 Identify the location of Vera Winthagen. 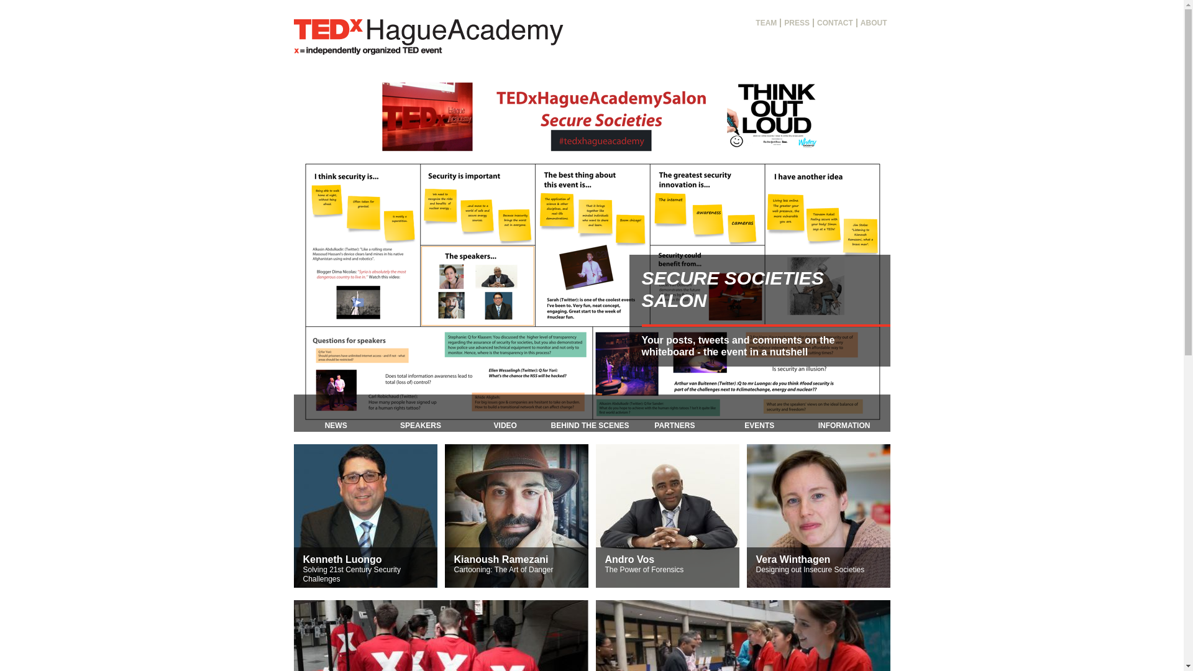
(793, 559).